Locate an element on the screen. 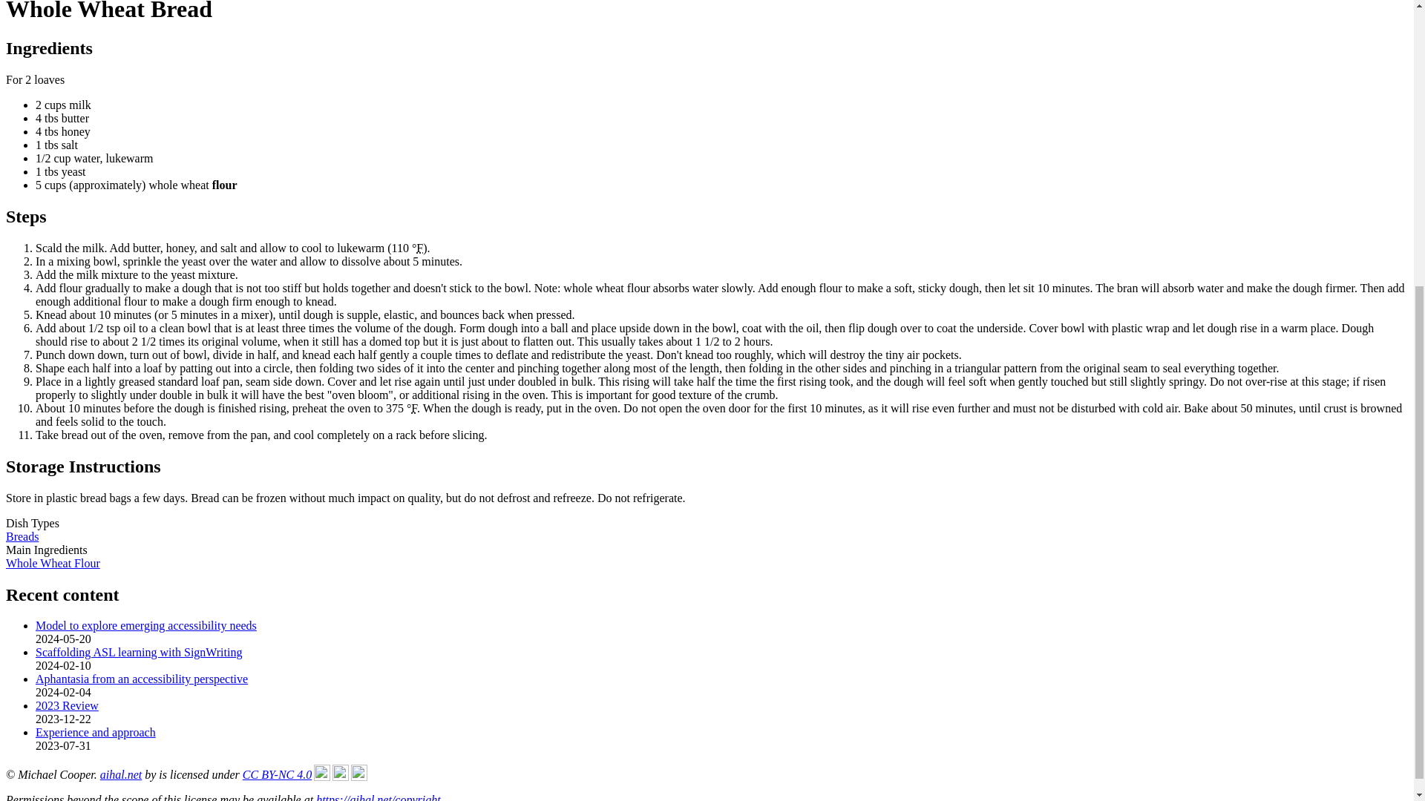 The height and width of the screenshot is (801, 1425). Experience and approach is located at coordinates (95, 731).